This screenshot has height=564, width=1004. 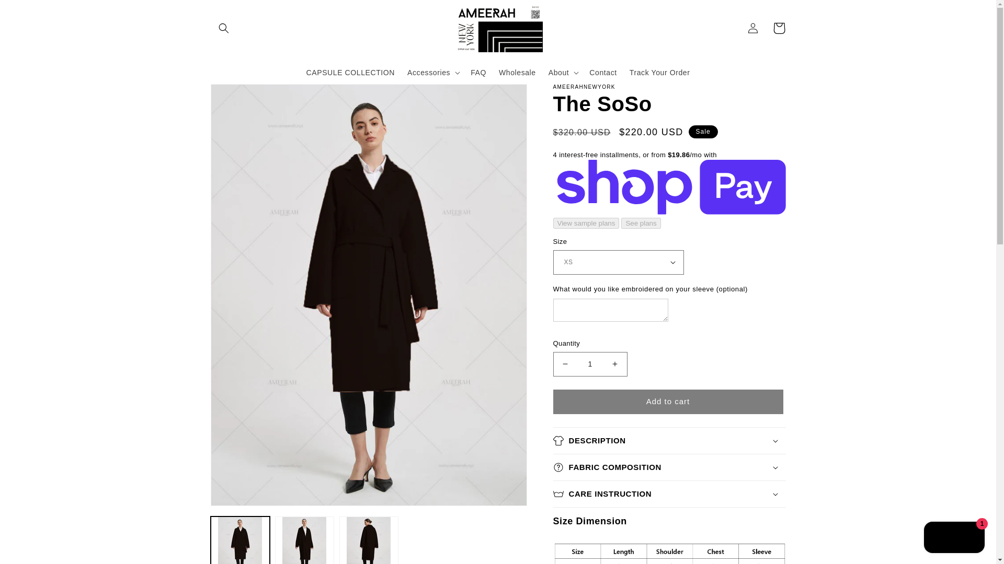 What do you see at coordinates (778, 28) in the screenshot?
I see `Cart` at bounding box center [778, 28].